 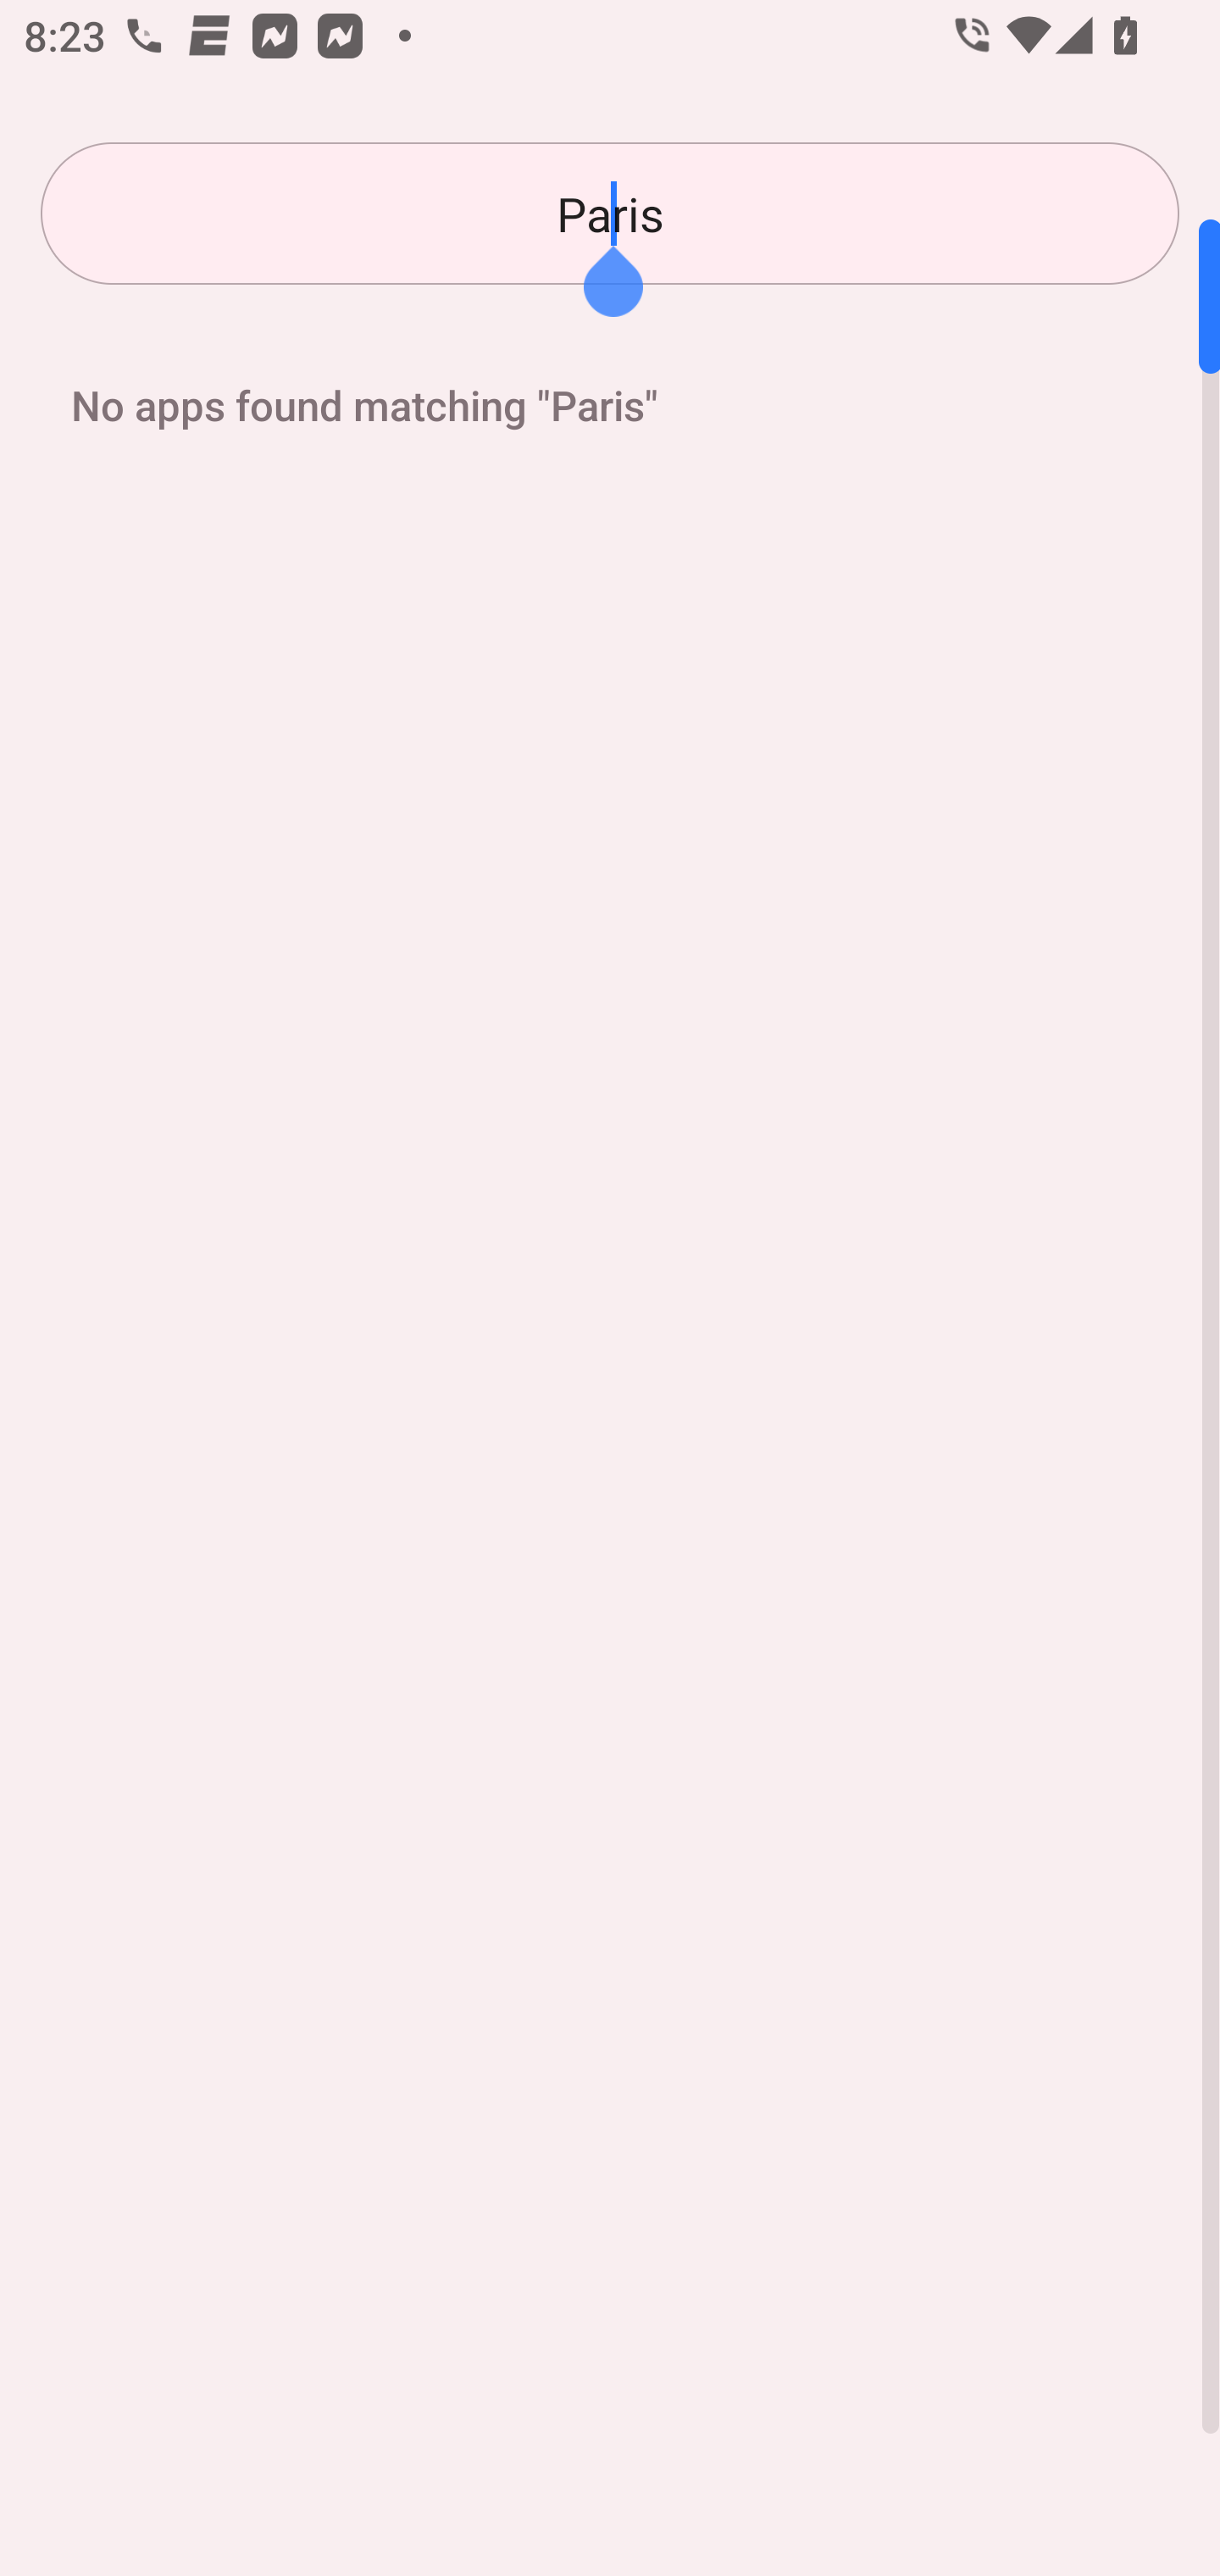 What do you see at coordinates (610, 214) in the screenshot?
I see `Paris` at bounding box center [610, 214].